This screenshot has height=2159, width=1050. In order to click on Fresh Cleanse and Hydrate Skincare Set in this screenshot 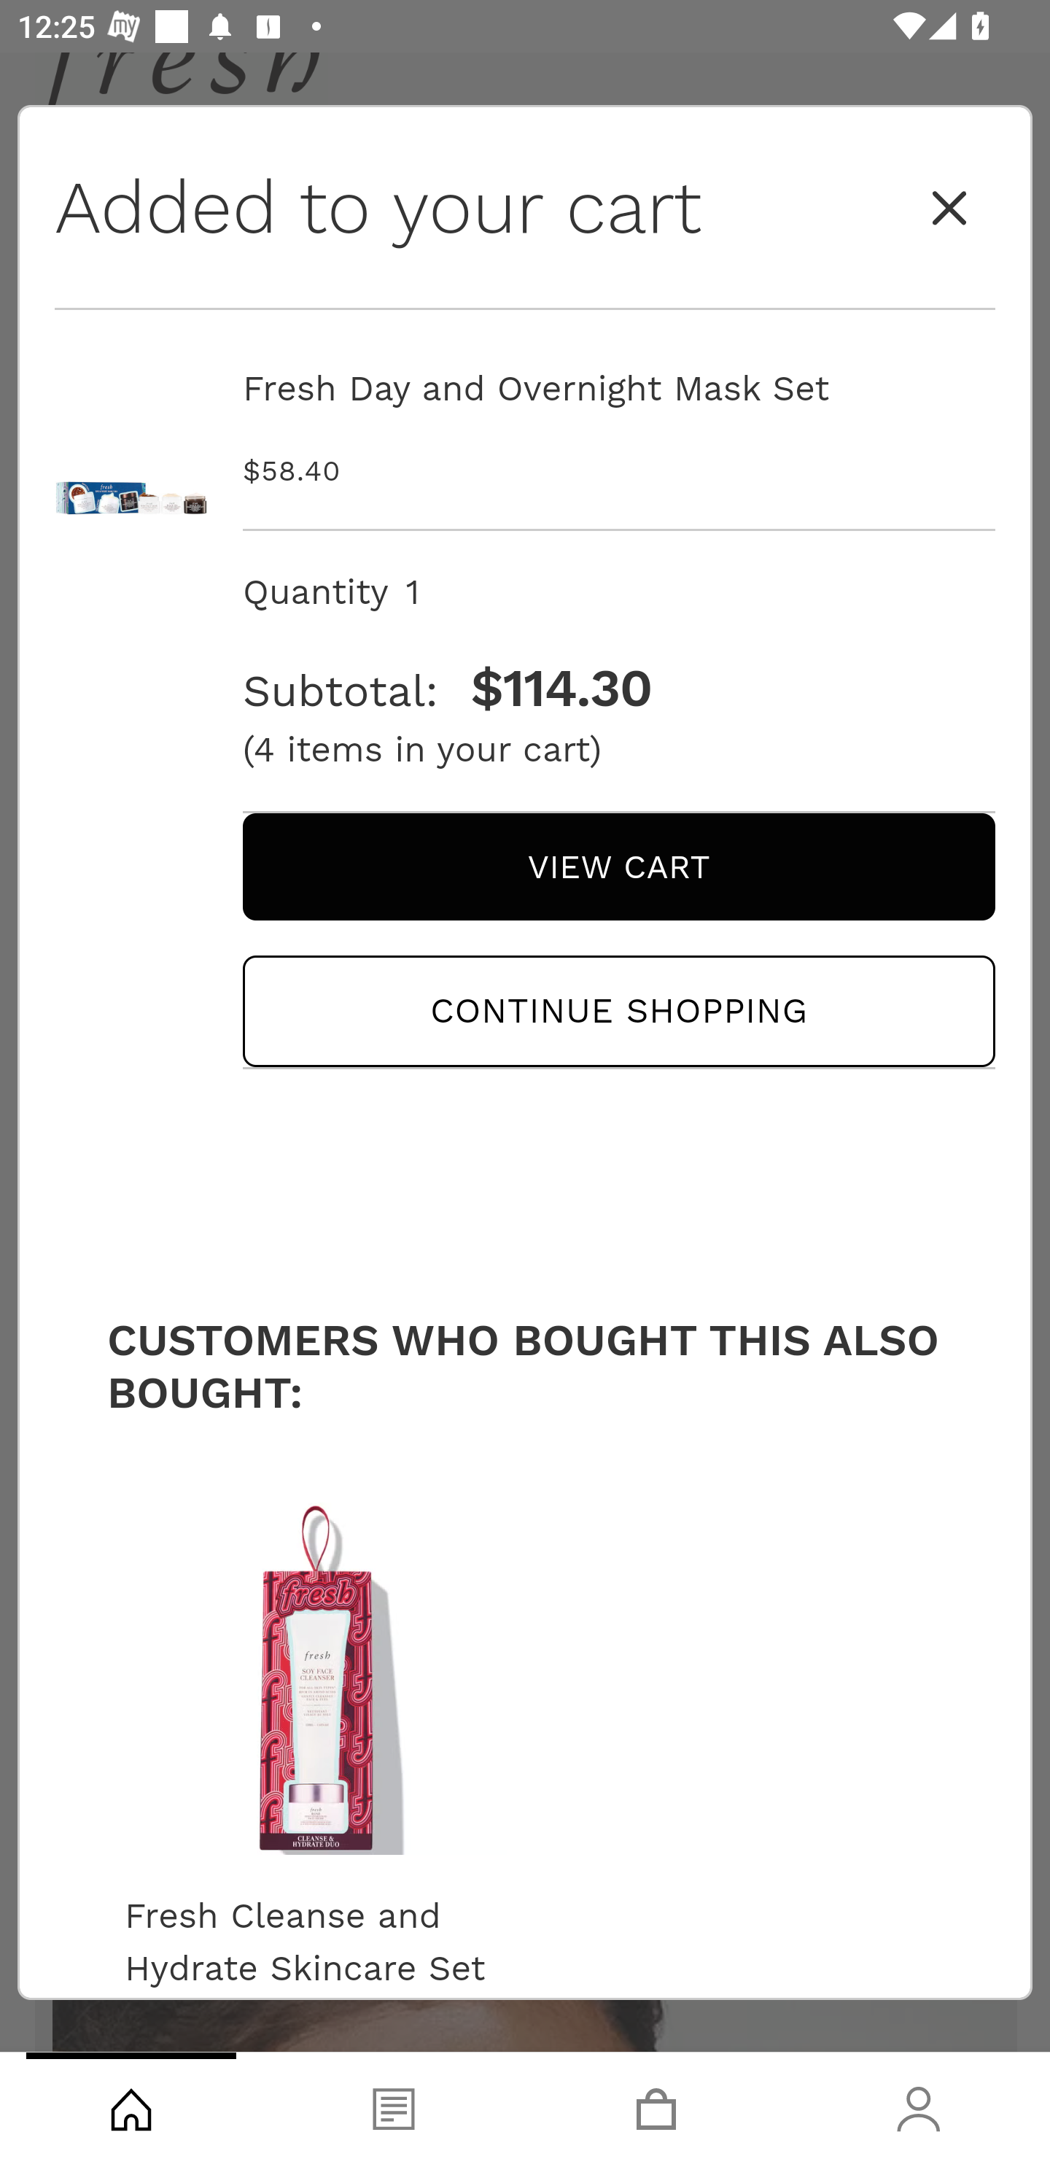, I will do `click(316, 1672)`.